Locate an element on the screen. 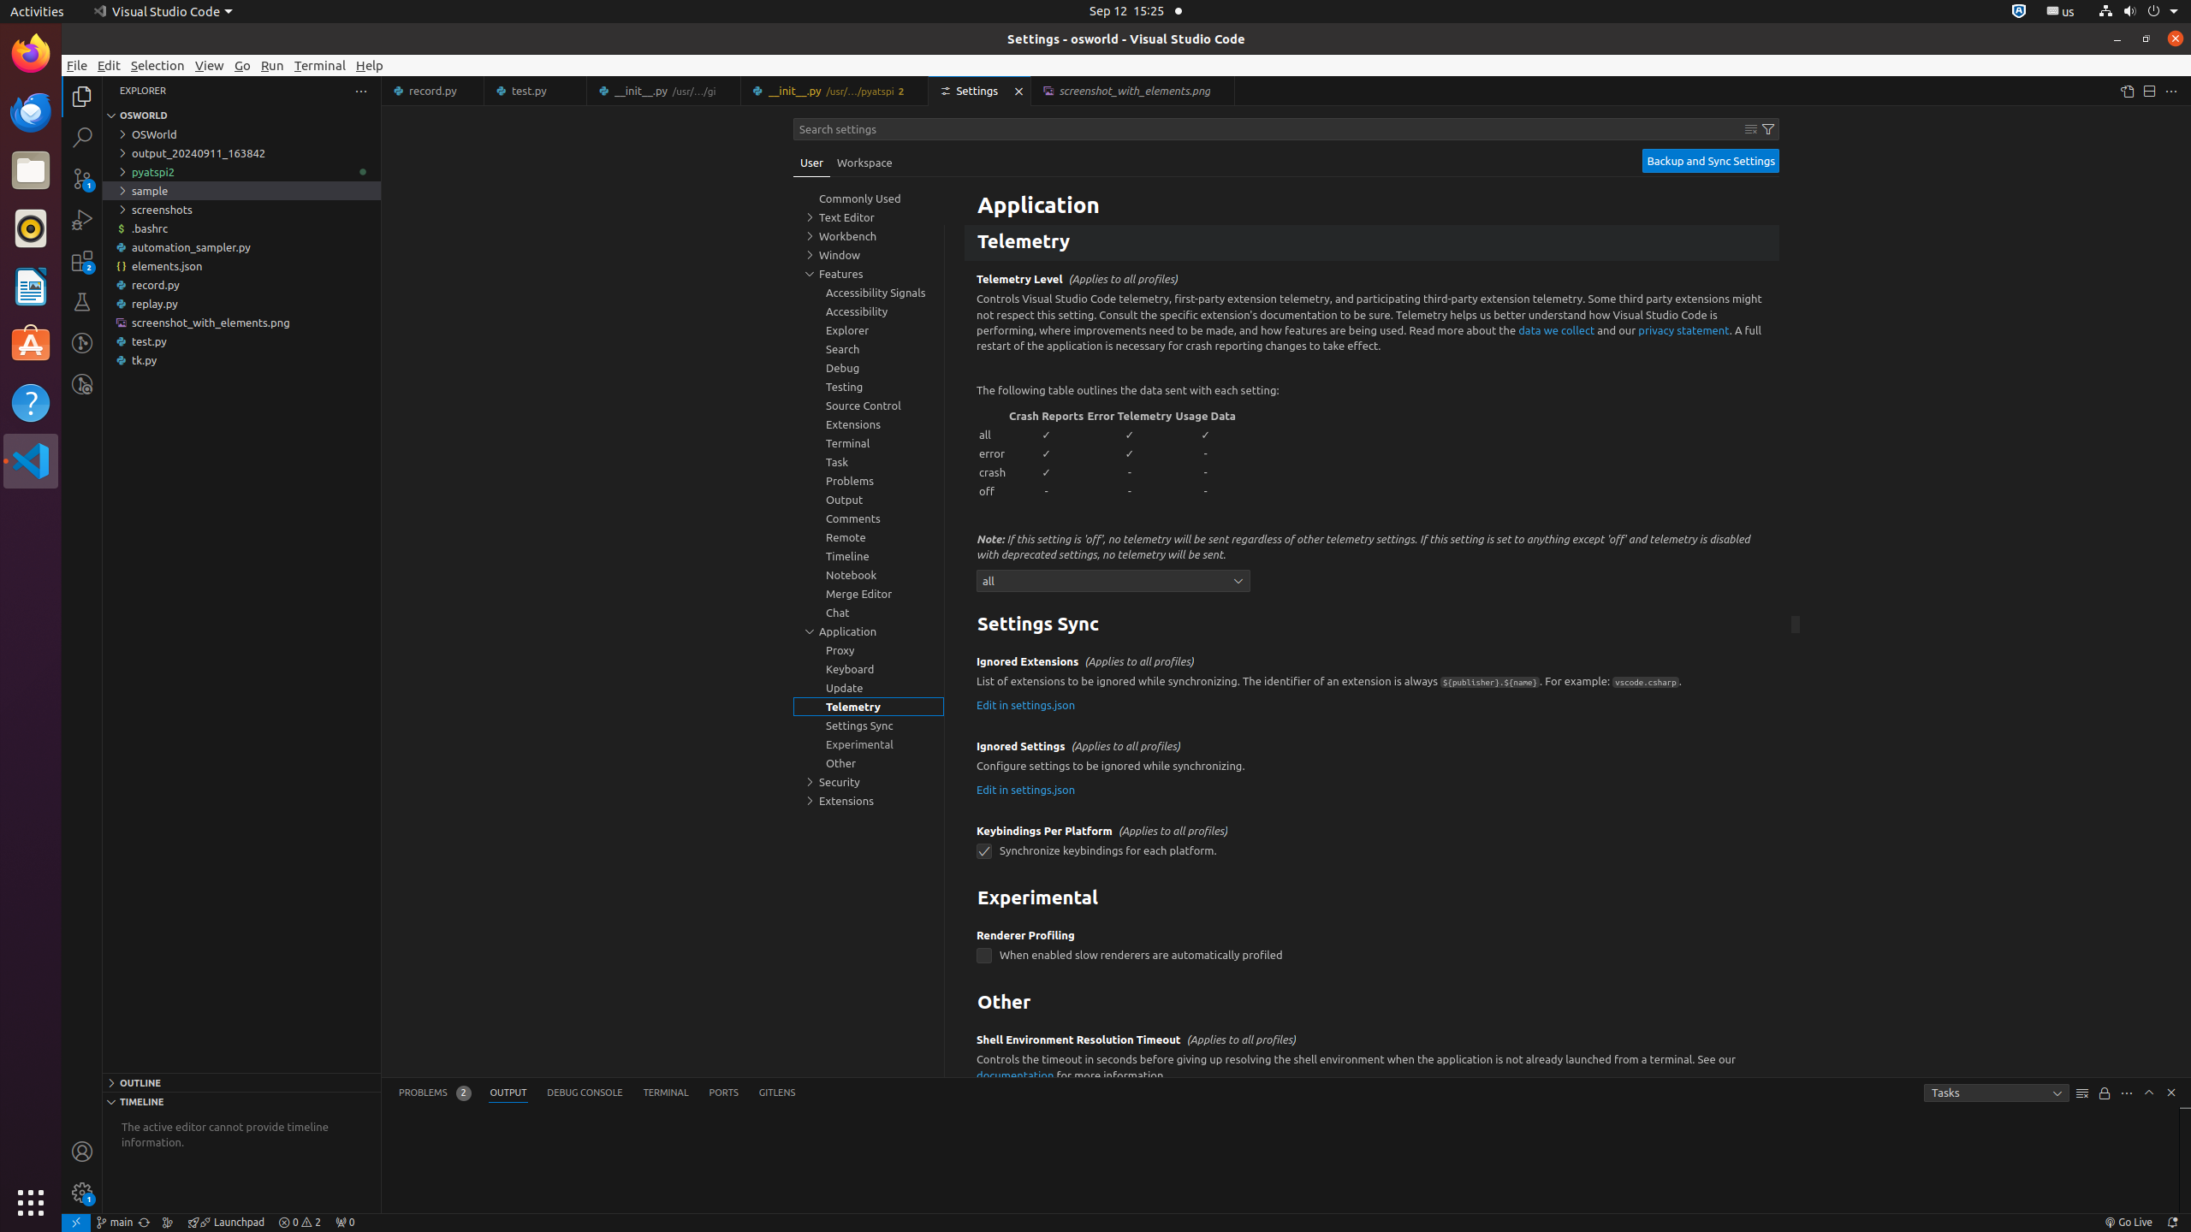 This screenshot has width=2191, height=1232. Terminal, group is located at coordinates (869, 443).